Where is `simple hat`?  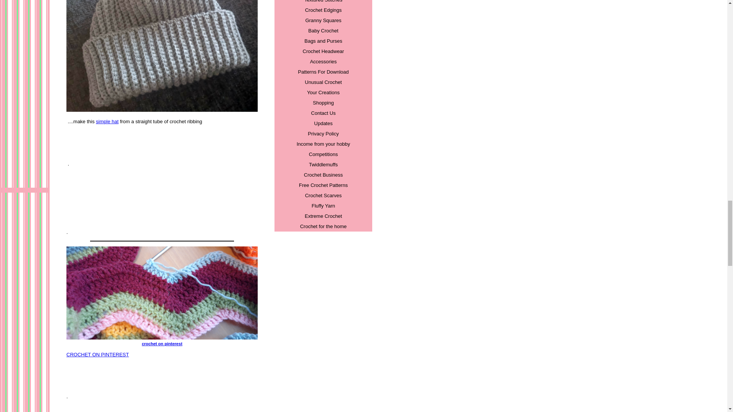
simple hat is located at coordinates (107, 121).